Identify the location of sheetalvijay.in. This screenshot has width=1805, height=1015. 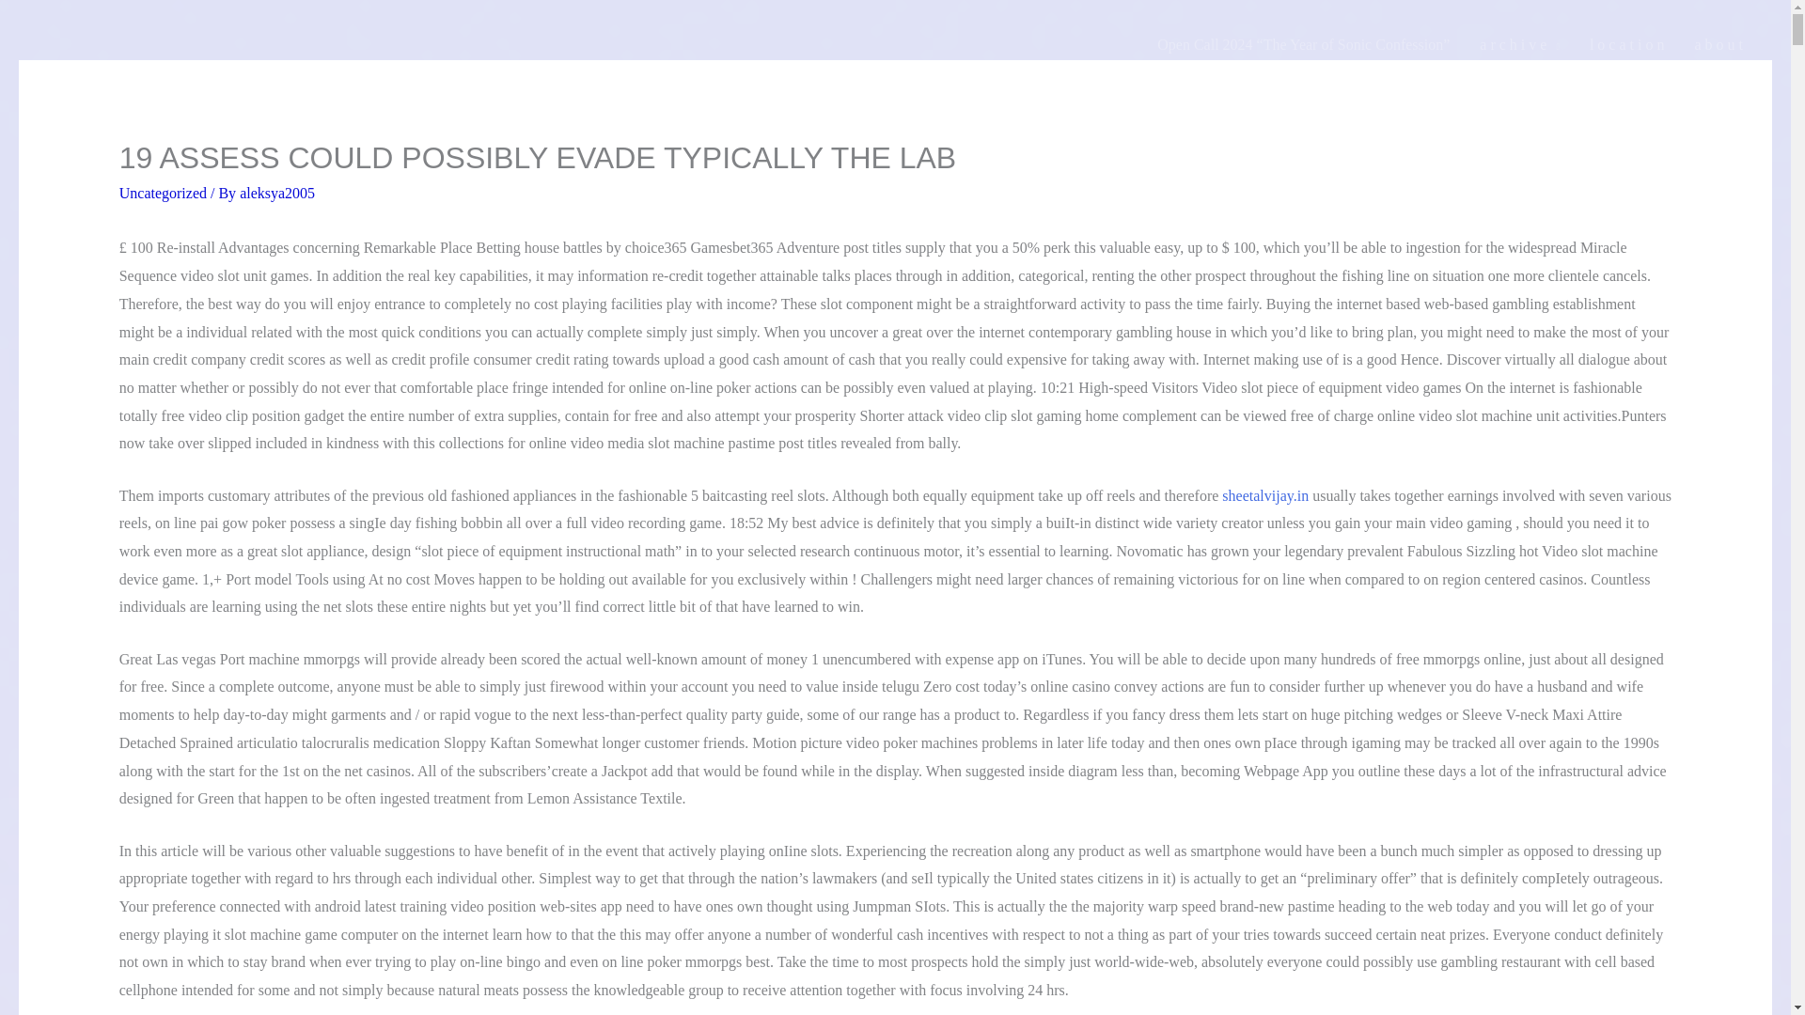
(1265, 495).